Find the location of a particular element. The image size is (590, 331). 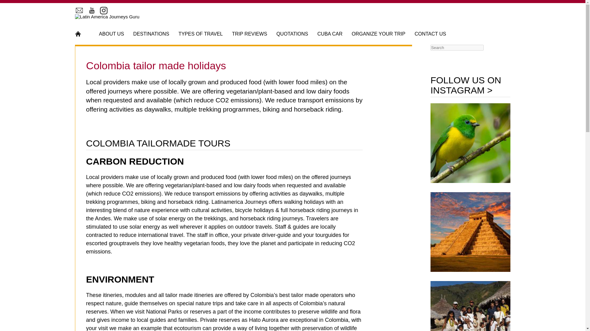

HOME is located at coordinates (82, 34).